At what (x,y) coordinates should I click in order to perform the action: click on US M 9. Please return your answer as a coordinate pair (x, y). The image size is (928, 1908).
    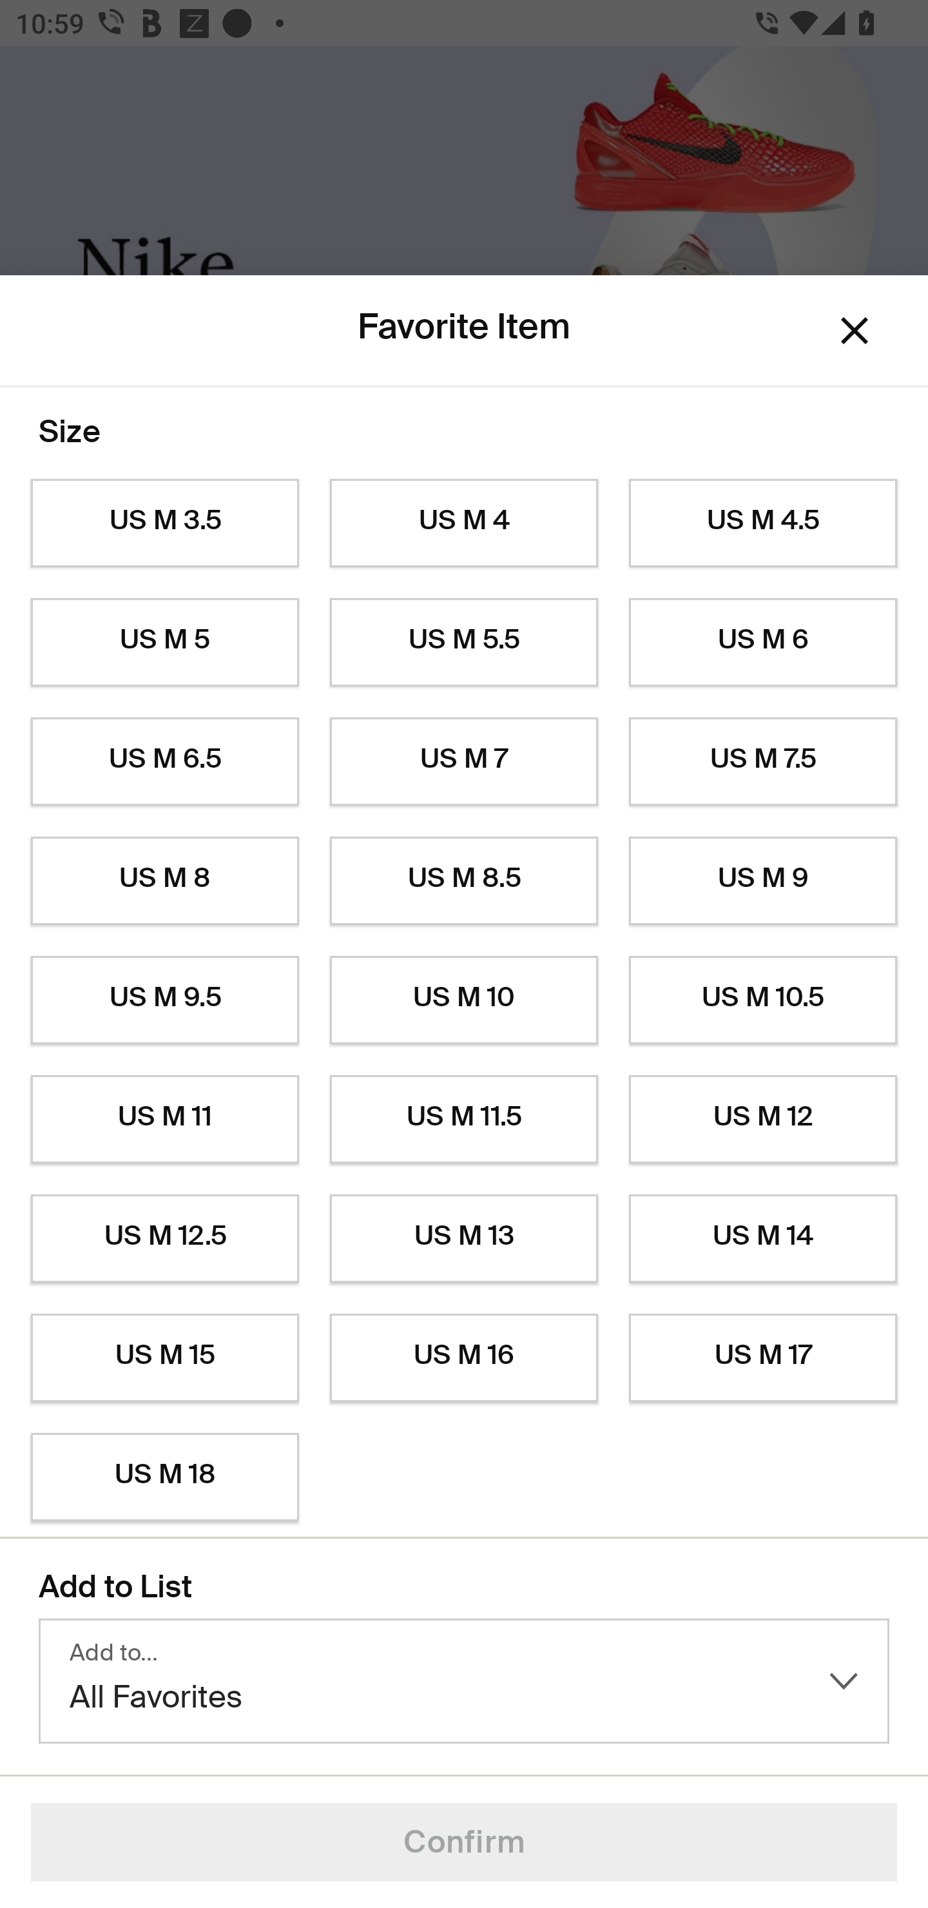
    Looking at the image, I should click on (763, 881).